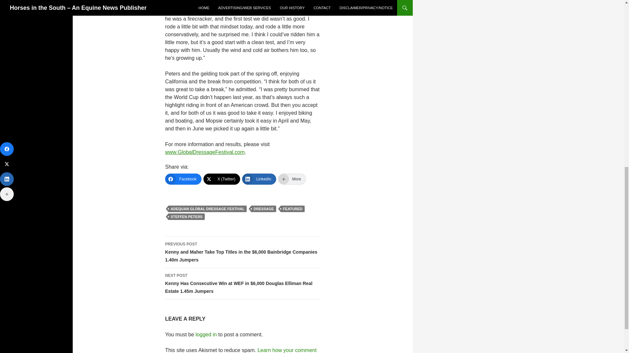 This screenshot has height=353, width=629. I want to click on LinkedIn, so click(259, 179).